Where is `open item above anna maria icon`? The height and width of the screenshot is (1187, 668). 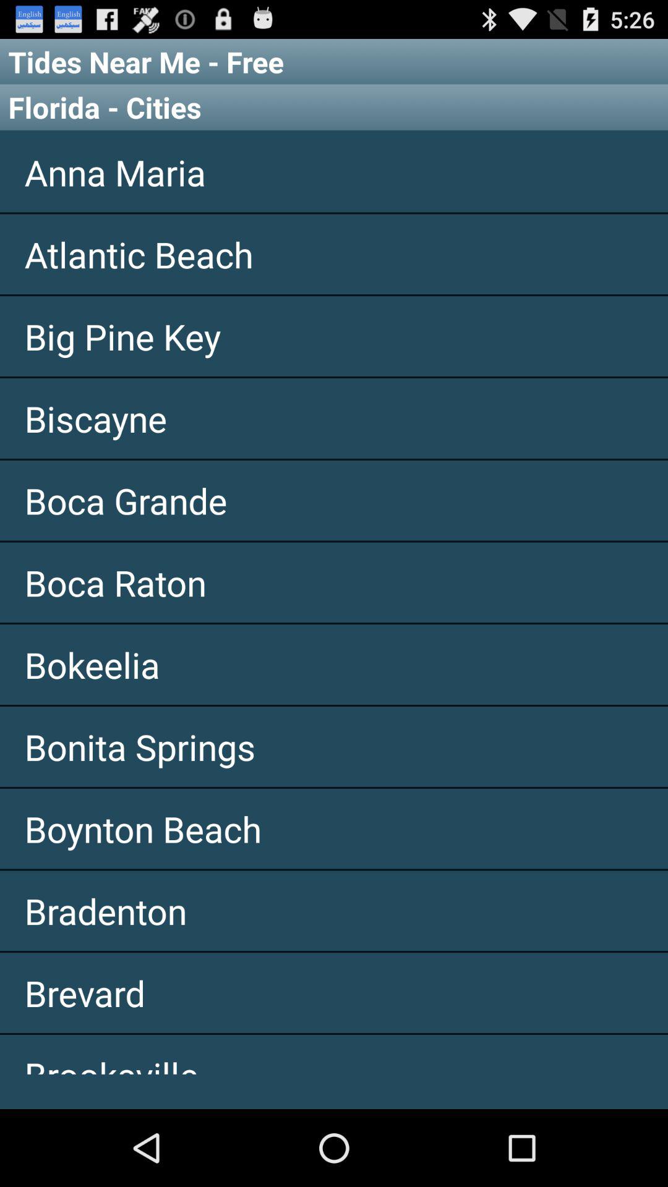
open item above anna maria icon is located at coordinates (334, 107).